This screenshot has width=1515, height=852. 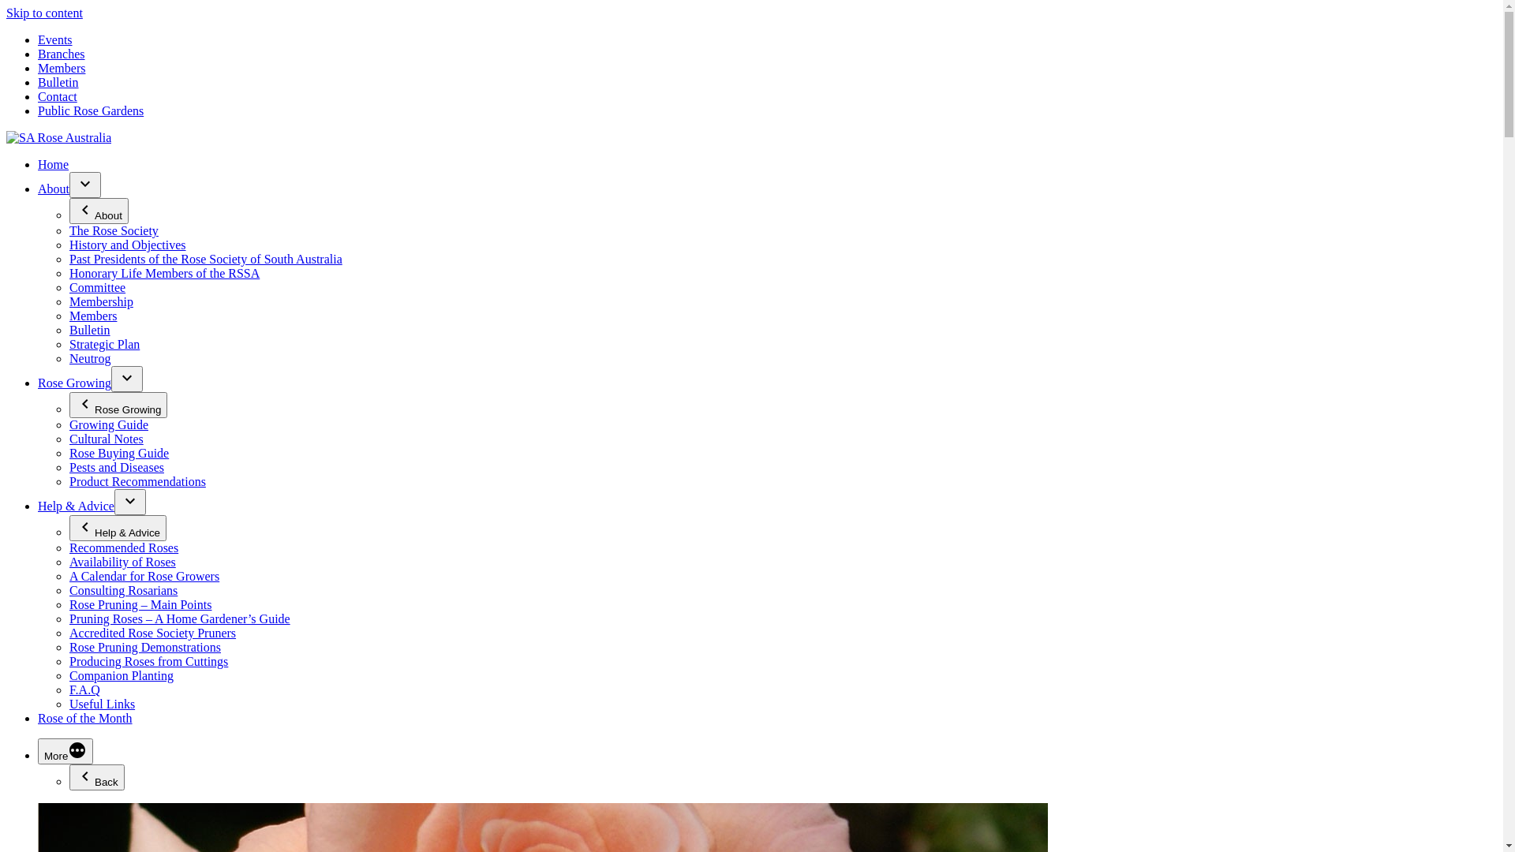 What do you see at coordinates (124, 547) in the screenshot?
I see `Recommended Roses` at bounding box center [124, 547].